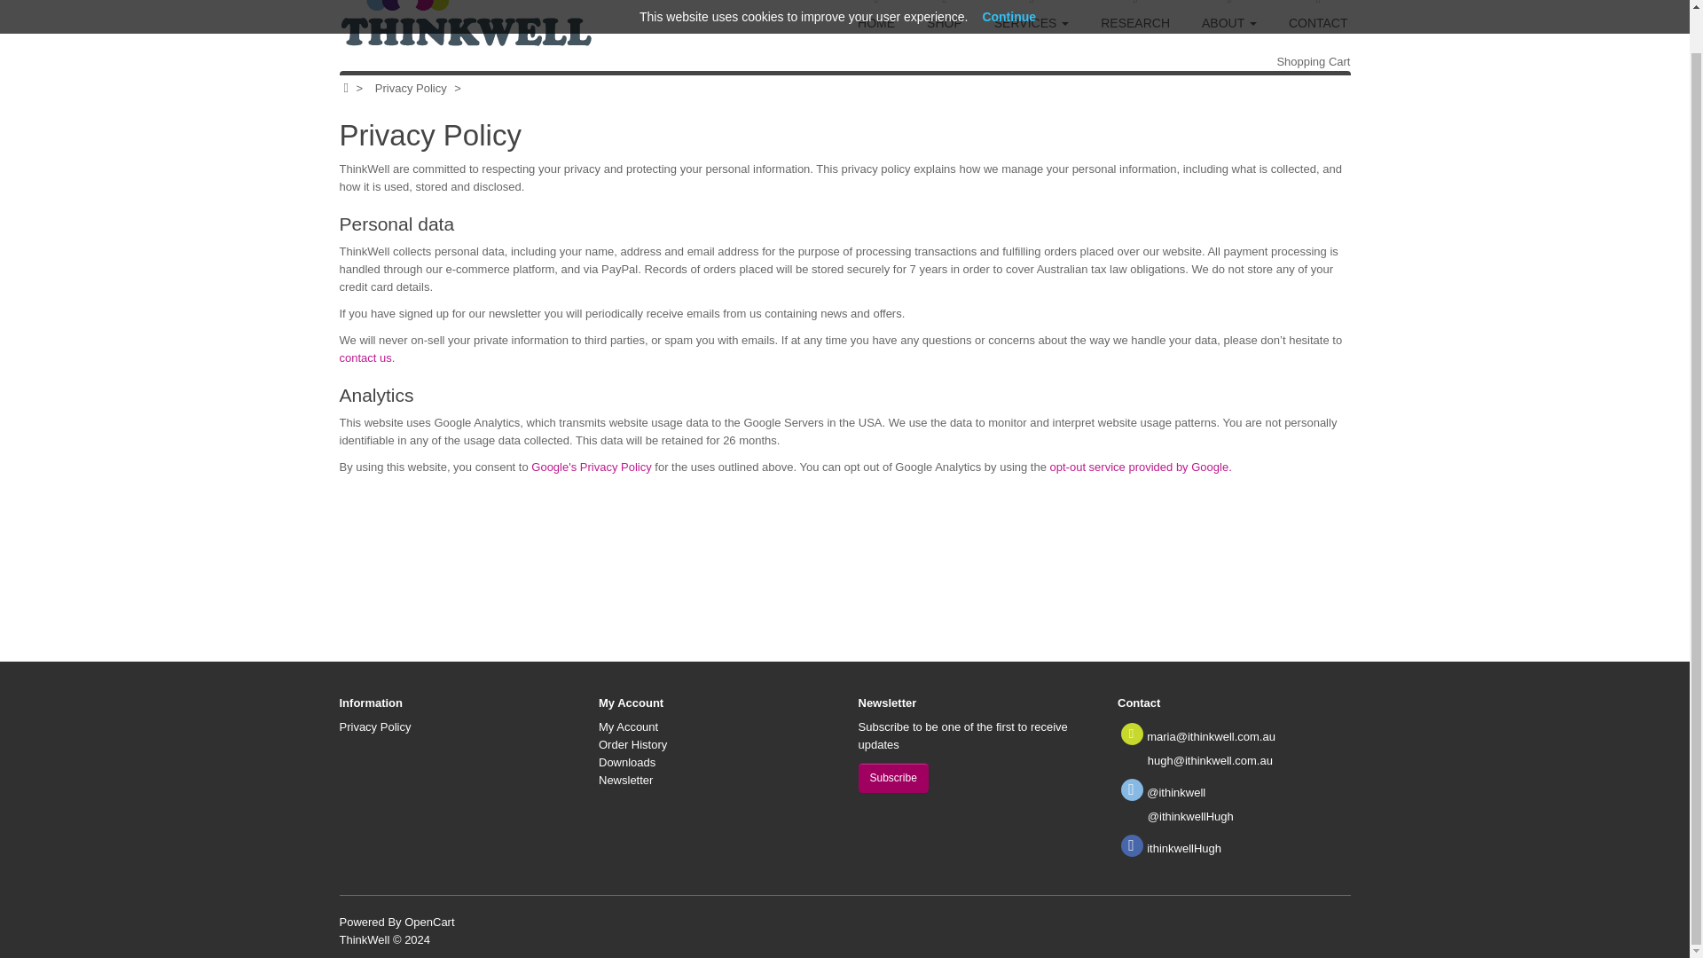 This screenshot has width=1703, height=958. What do you see at coordinates (876, 27) in the screenshot?
I see `HOME` at bounding box center [876, 27].